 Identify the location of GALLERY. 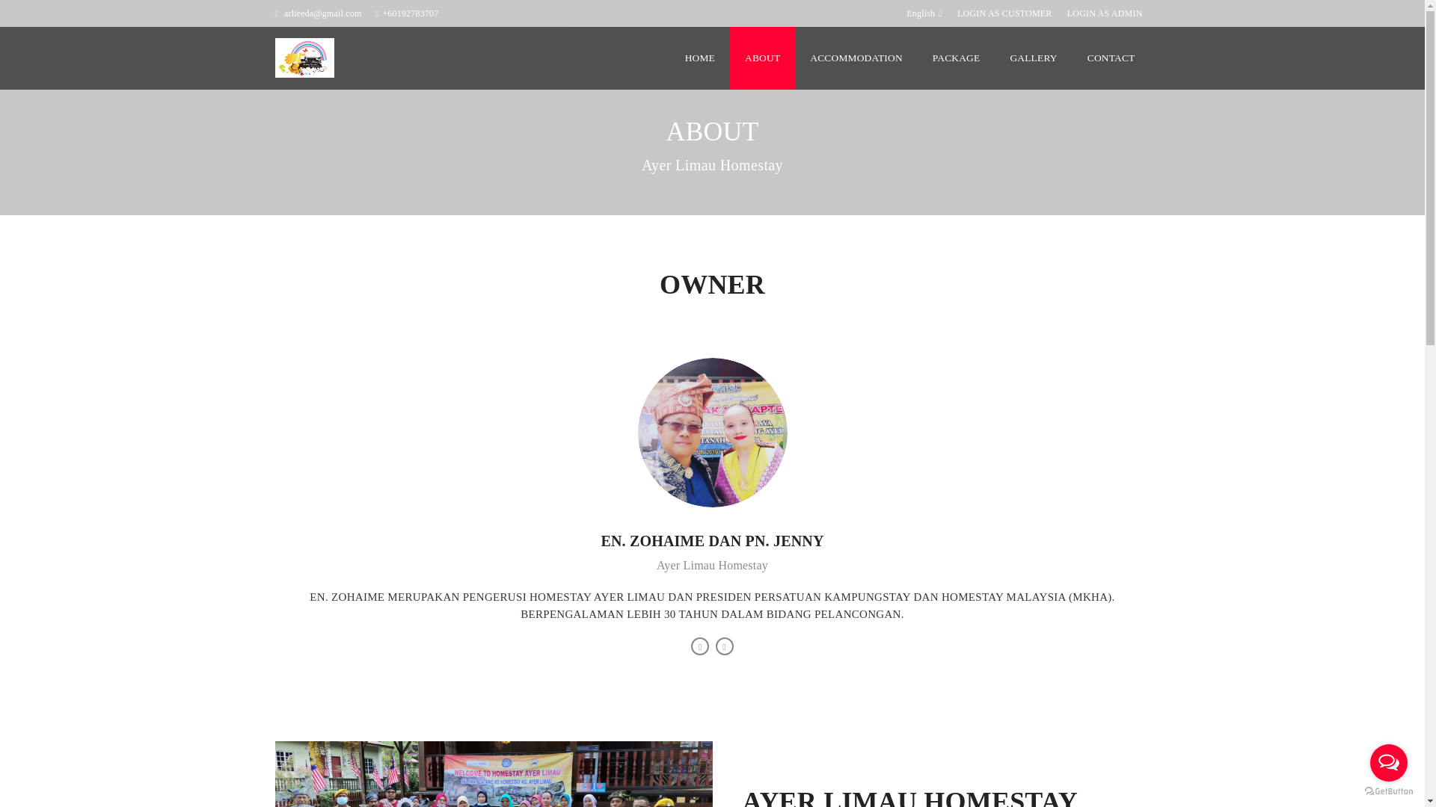
(1033, 58).